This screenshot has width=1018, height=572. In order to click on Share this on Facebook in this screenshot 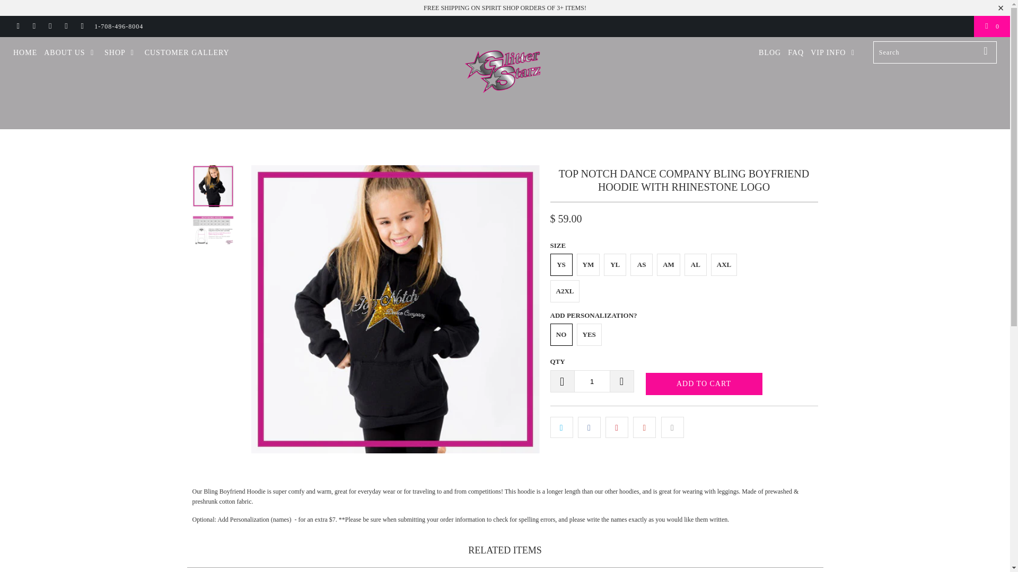, I will do `click(589, 427)`.